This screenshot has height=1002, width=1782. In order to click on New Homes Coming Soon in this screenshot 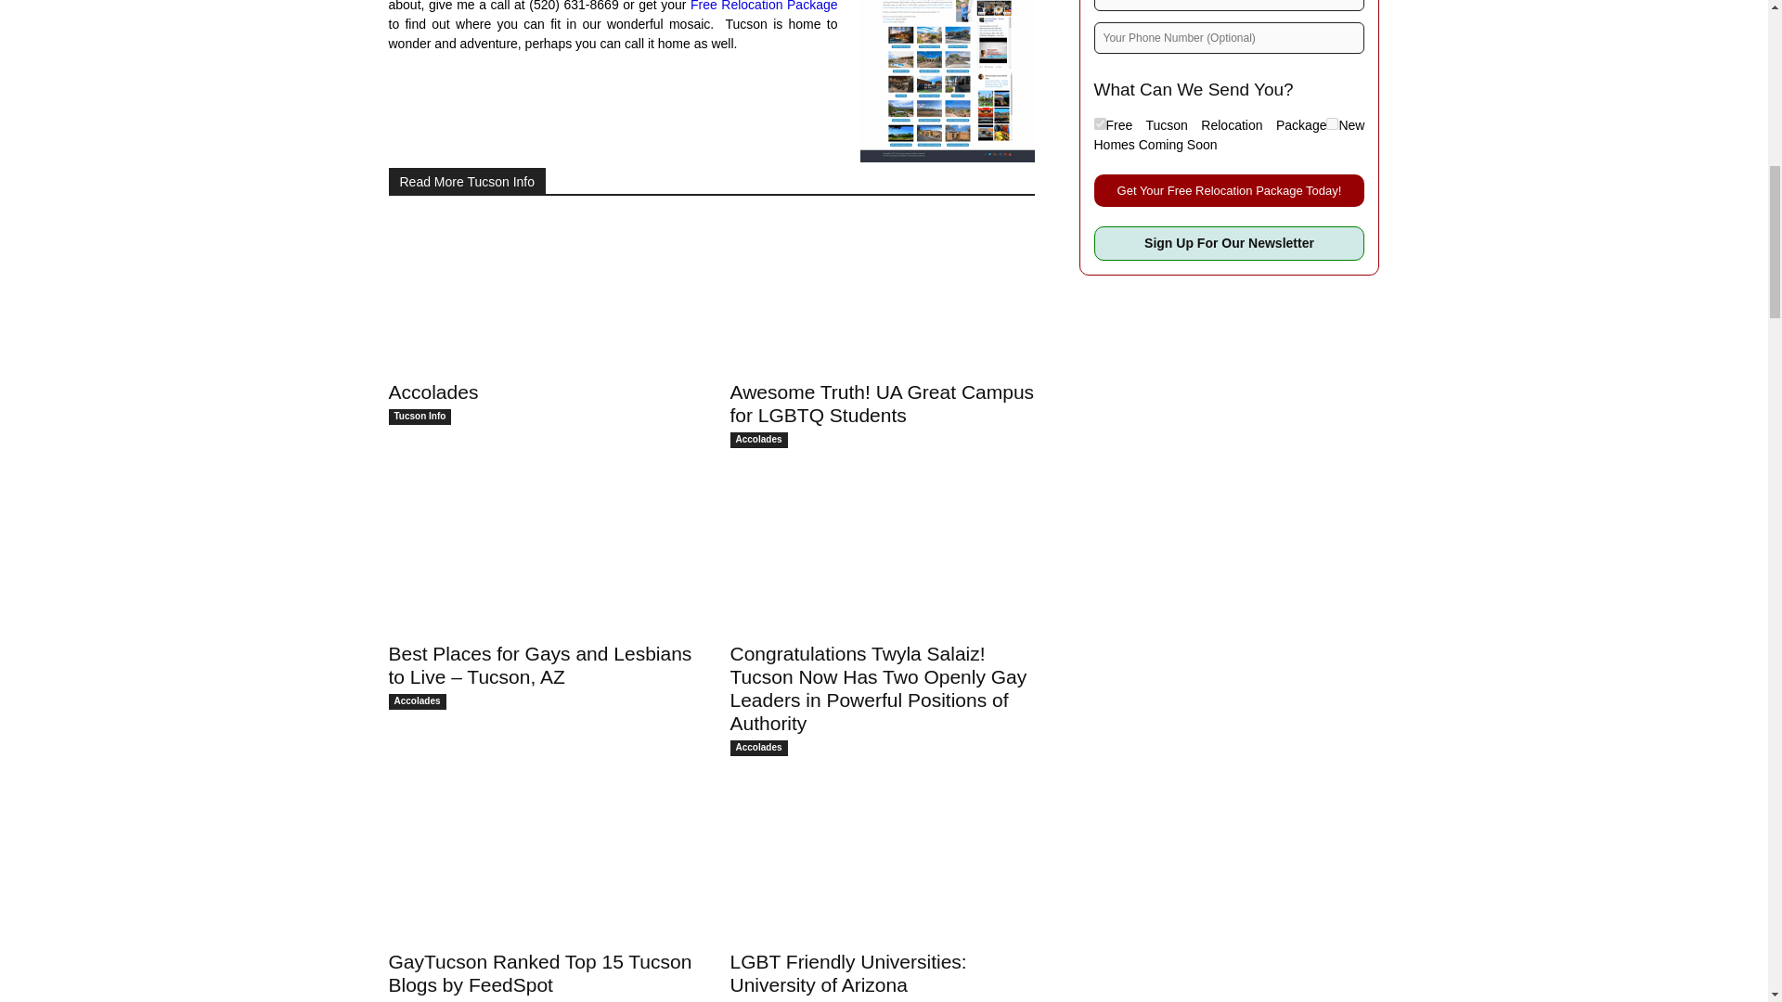, I will do `click(1331, 124)`.